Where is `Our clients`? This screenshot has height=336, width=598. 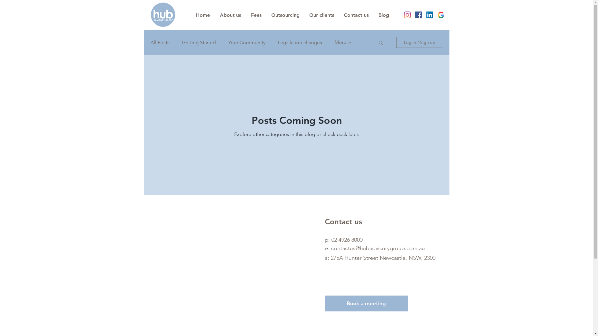 Our clients is located at coordinates (322, 15).